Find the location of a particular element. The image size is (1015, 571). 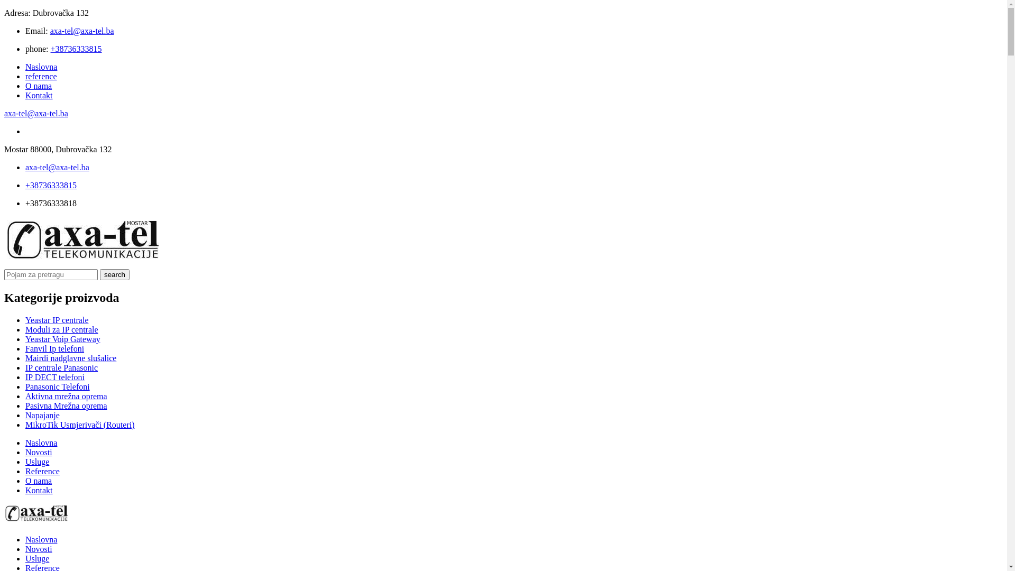

Naslovna is located at coordinates (41, 443).